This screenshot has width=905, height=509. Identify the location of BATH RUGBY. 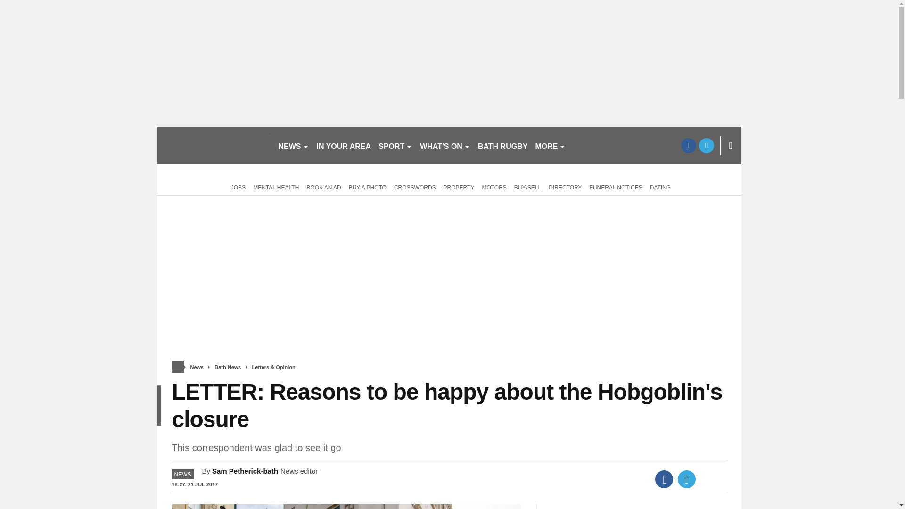
(502, 145).